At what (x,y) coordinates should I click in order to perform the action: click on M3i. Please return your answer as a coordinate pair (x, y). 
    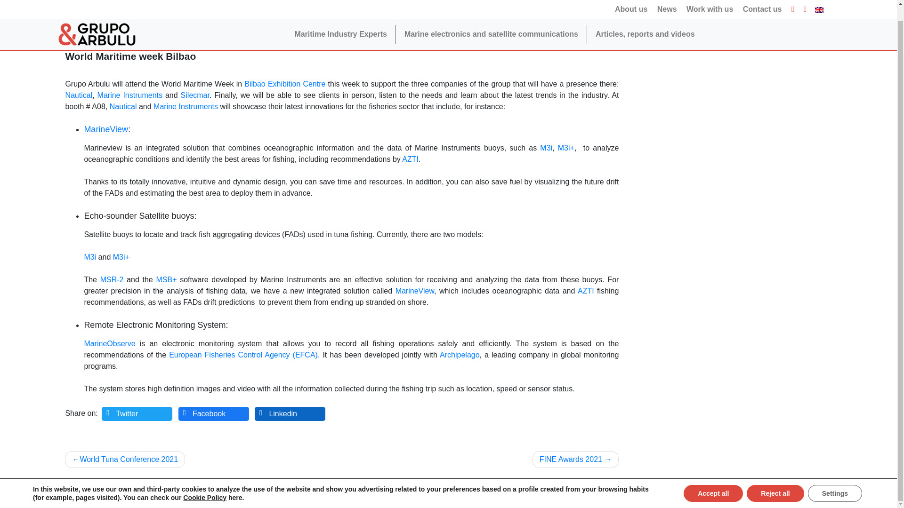
    Looking at the image, I should click on (89, 257).